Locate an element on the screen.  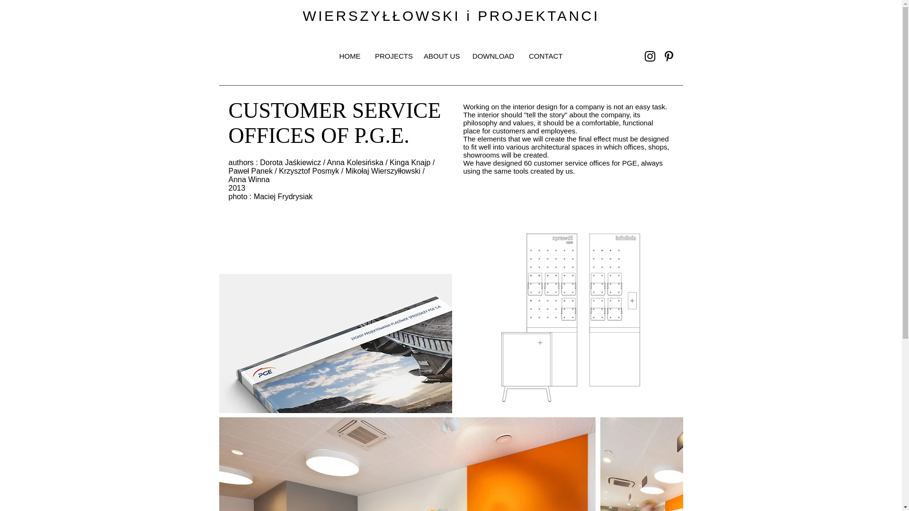
DOWNLOAD is located at coordinates (493, 56).